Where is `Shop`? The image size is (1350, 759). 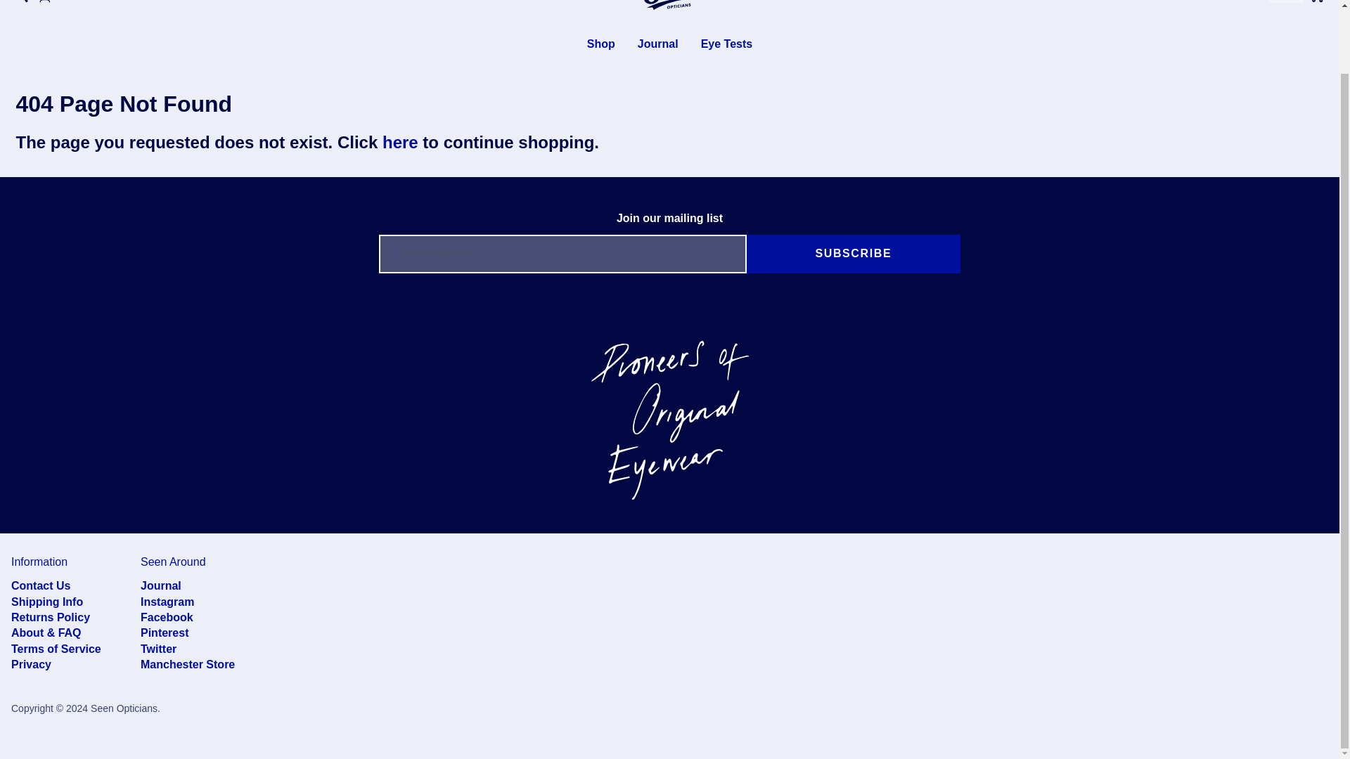
Shop is located at coordinates (601, 44).